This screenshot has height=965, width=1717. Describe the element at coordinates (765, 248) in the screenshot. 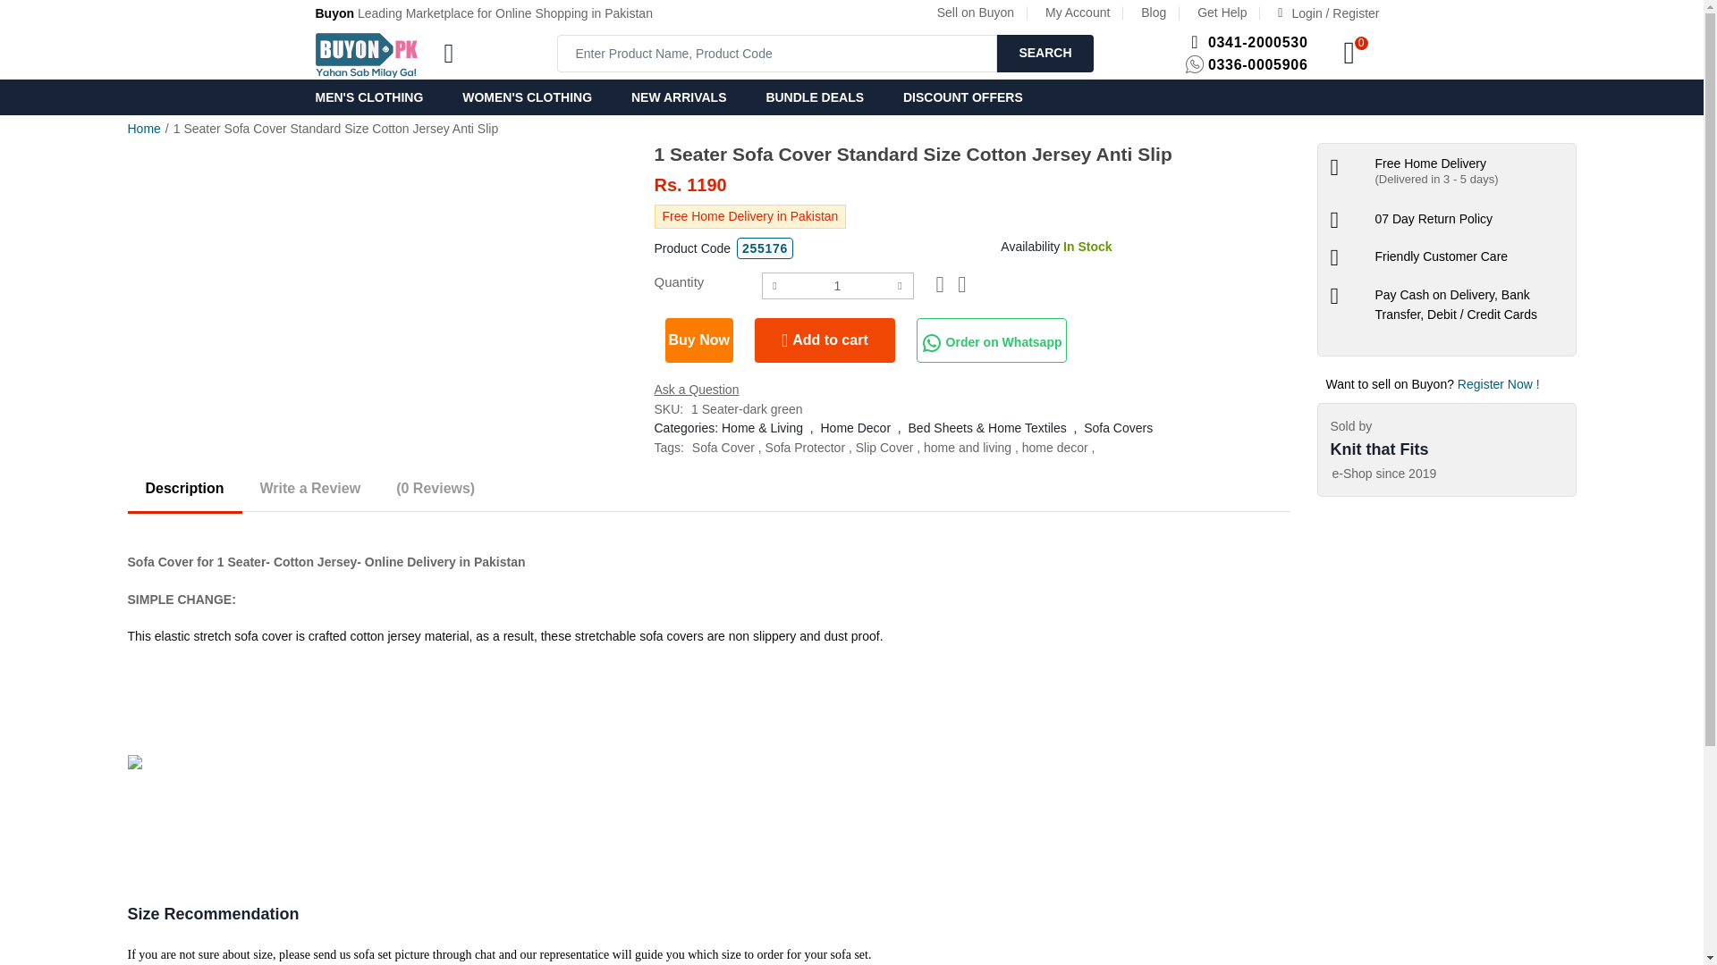

I see `255176` at that location.